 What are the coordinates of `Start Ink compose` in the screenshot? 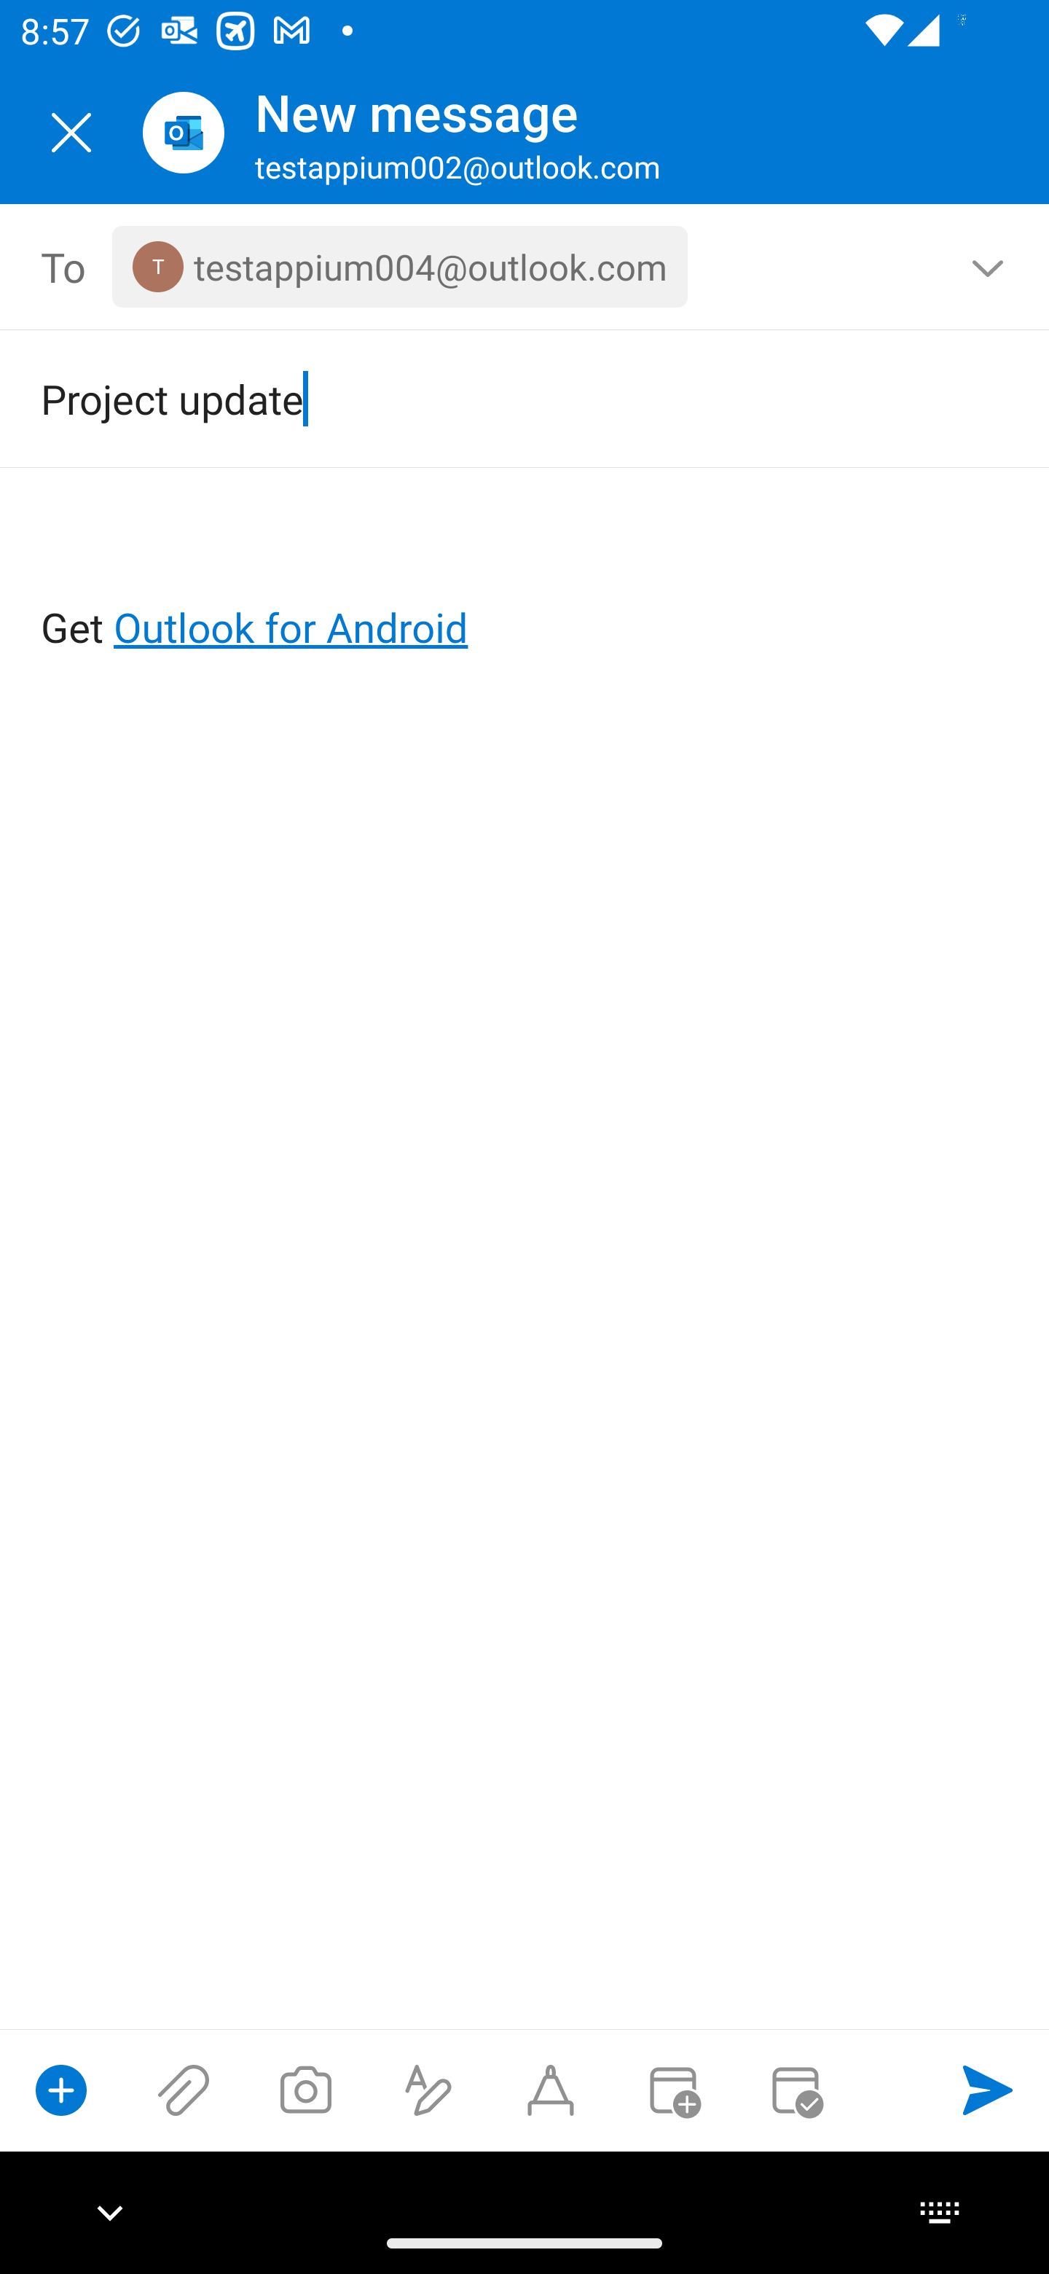 It's located at (551, 2090).